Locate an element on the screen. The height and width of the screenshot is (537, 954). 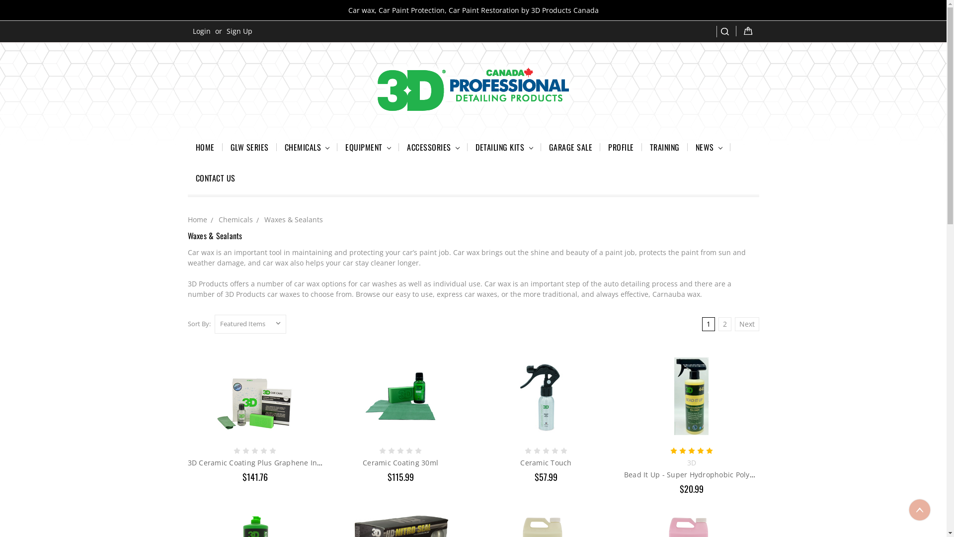
ACCESSORIES is located at coordinates (433, 149).